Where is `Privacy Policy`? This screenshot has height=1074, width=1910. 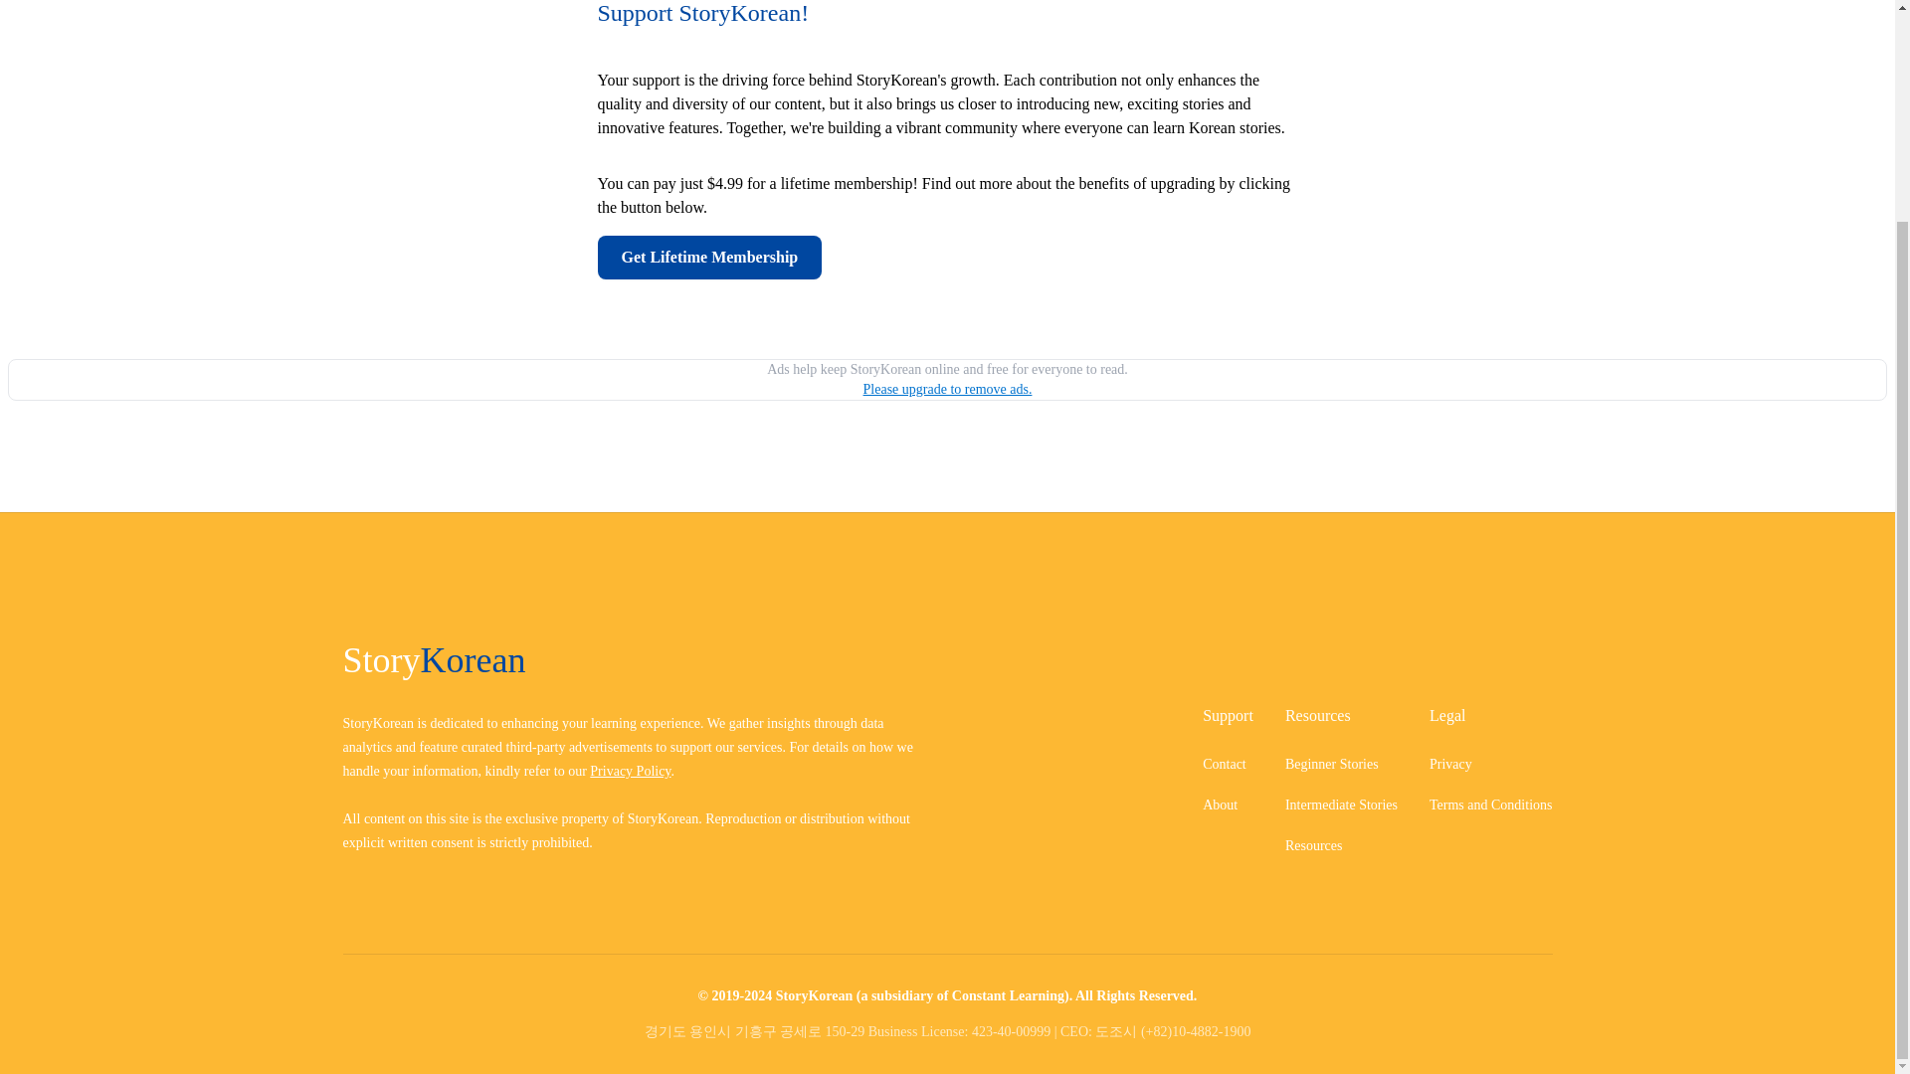 Privacy Policy is located at coordinates (630, 771).